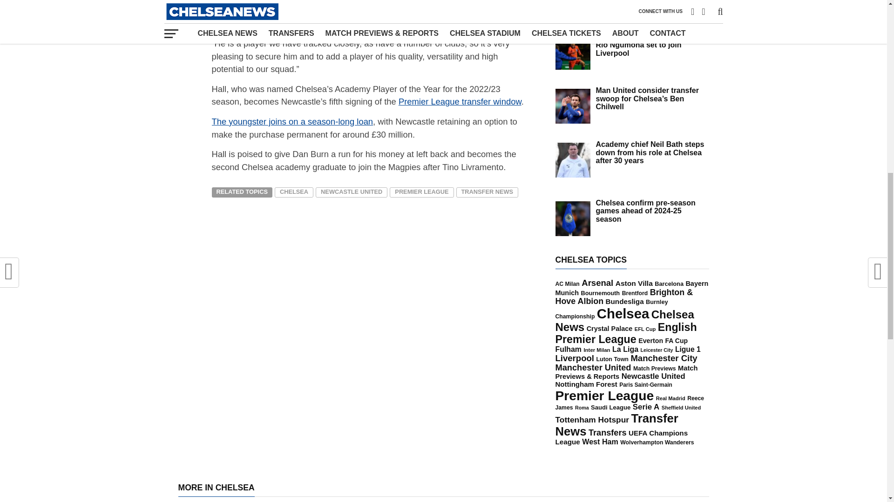 This screenshot has width=894, height=502. Describe the element at coordinates (294, 192) in the screenshot. I see `CHELSEA` at that location.